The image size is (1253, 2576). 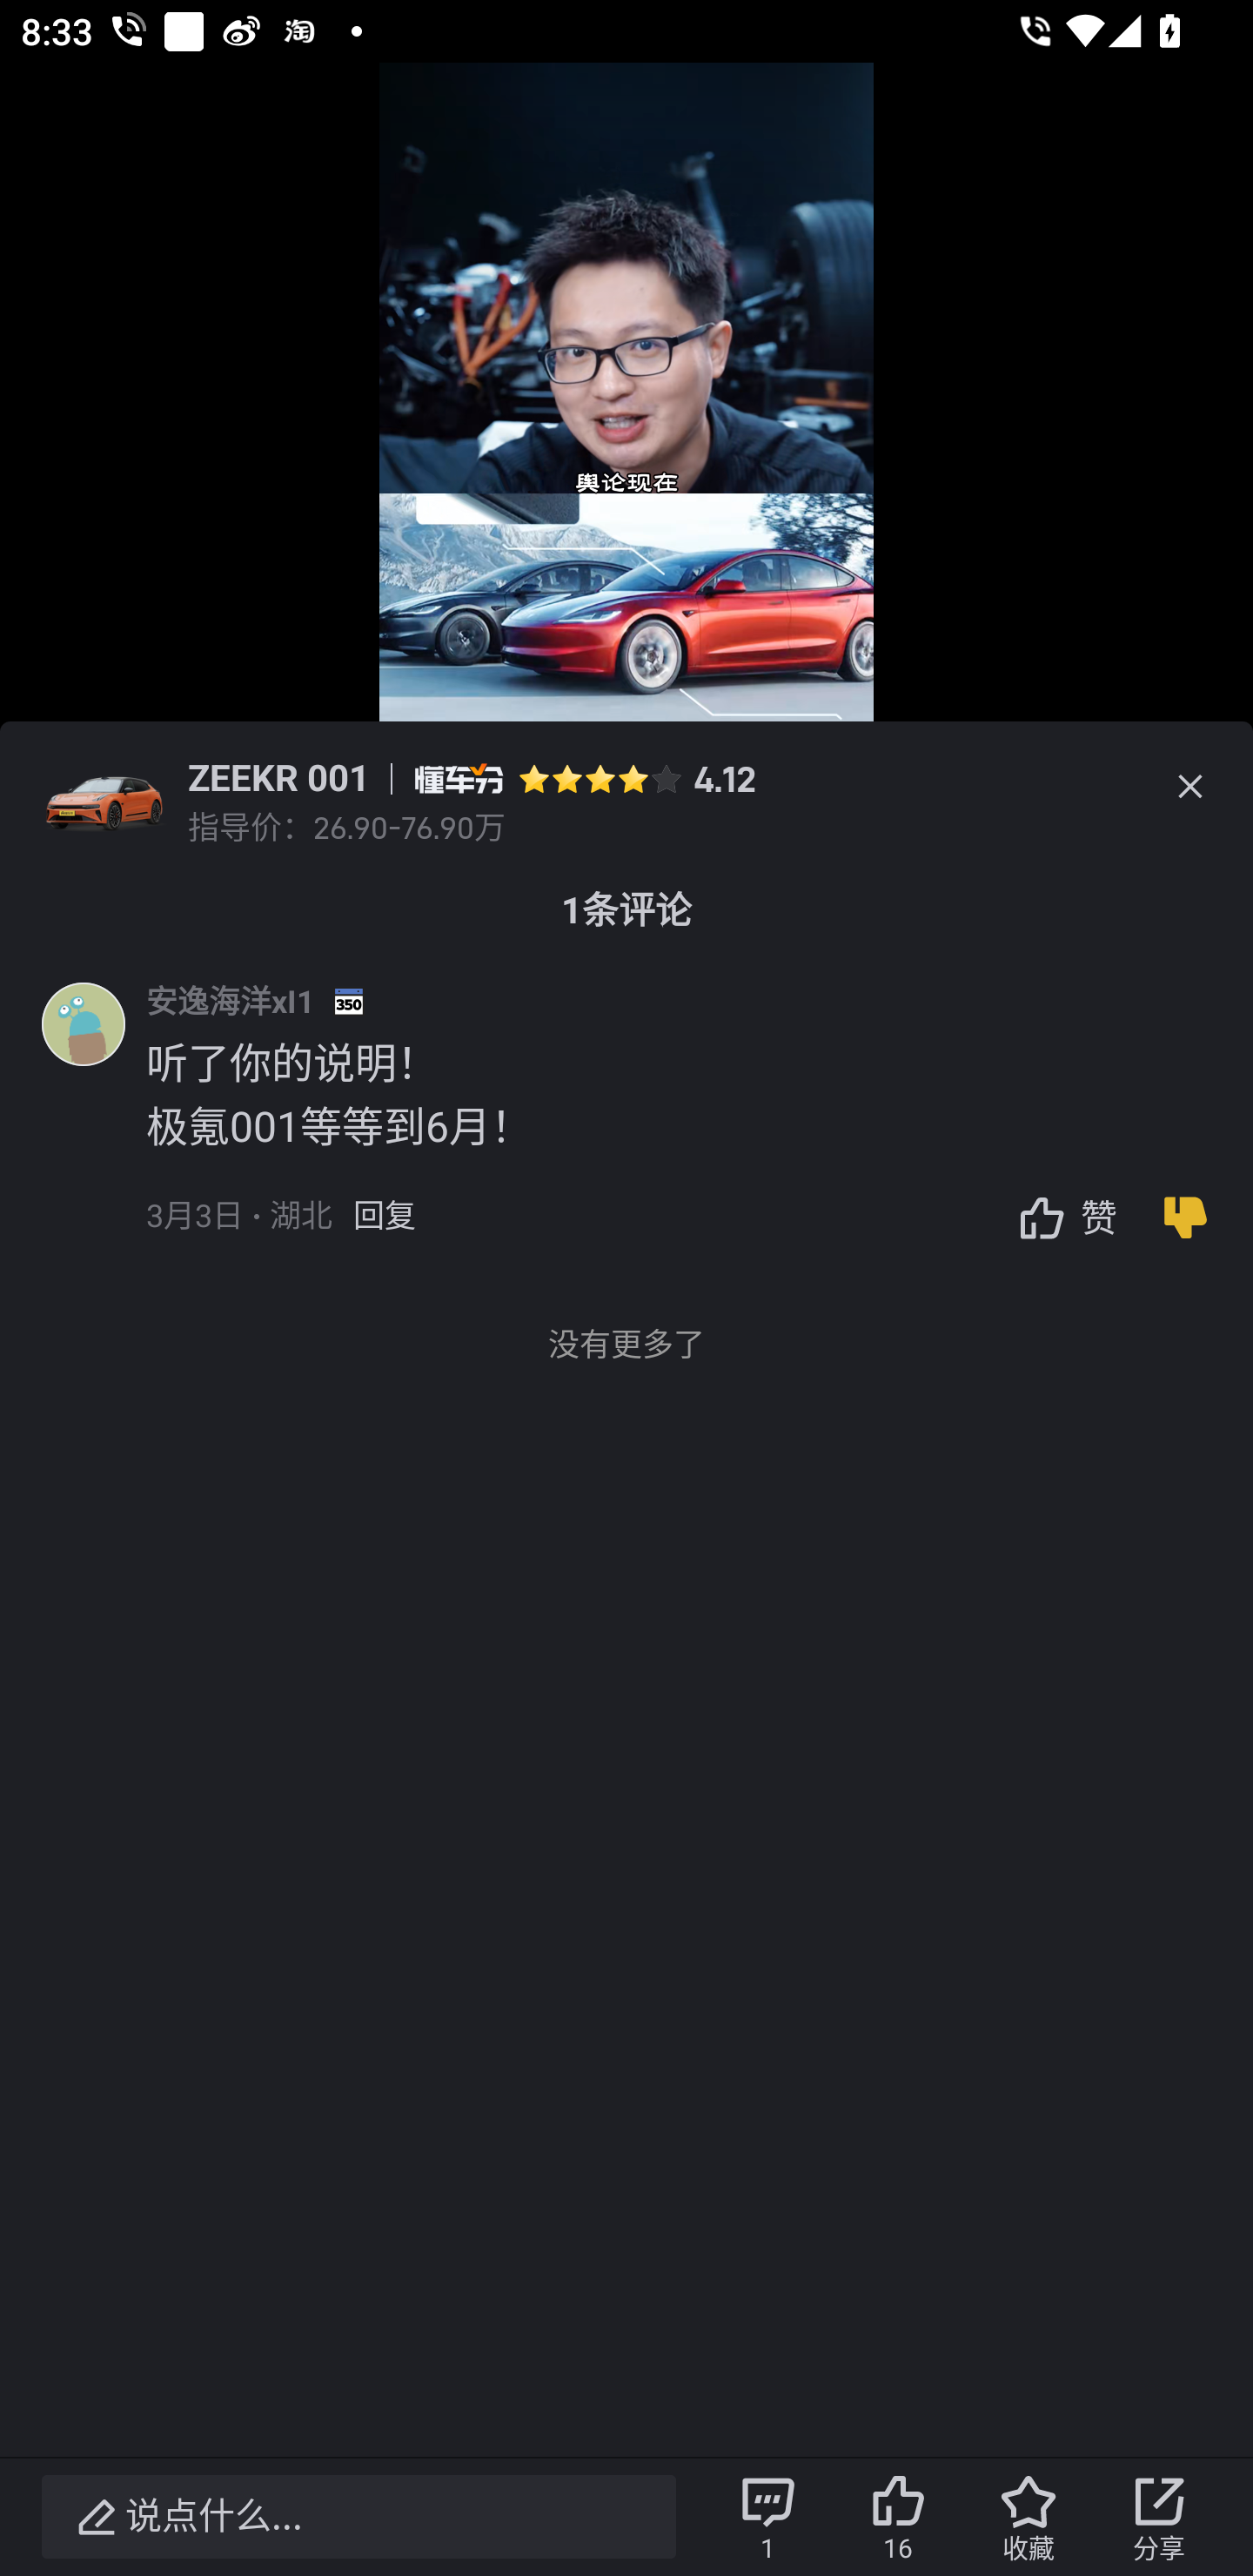 I want to click on  1, so click(x=767, y=2517).